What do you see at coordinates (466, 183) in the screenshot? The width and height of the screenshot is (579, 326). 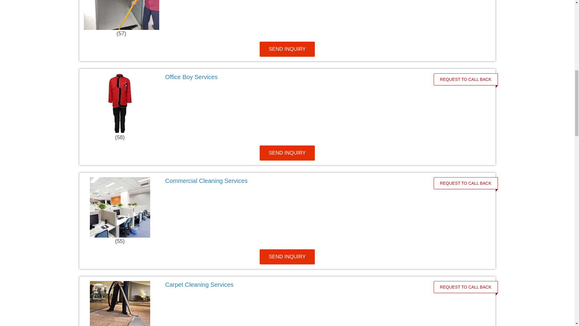 I see `REQUEST TO CALL BACK` at bounding box center [466, 183].